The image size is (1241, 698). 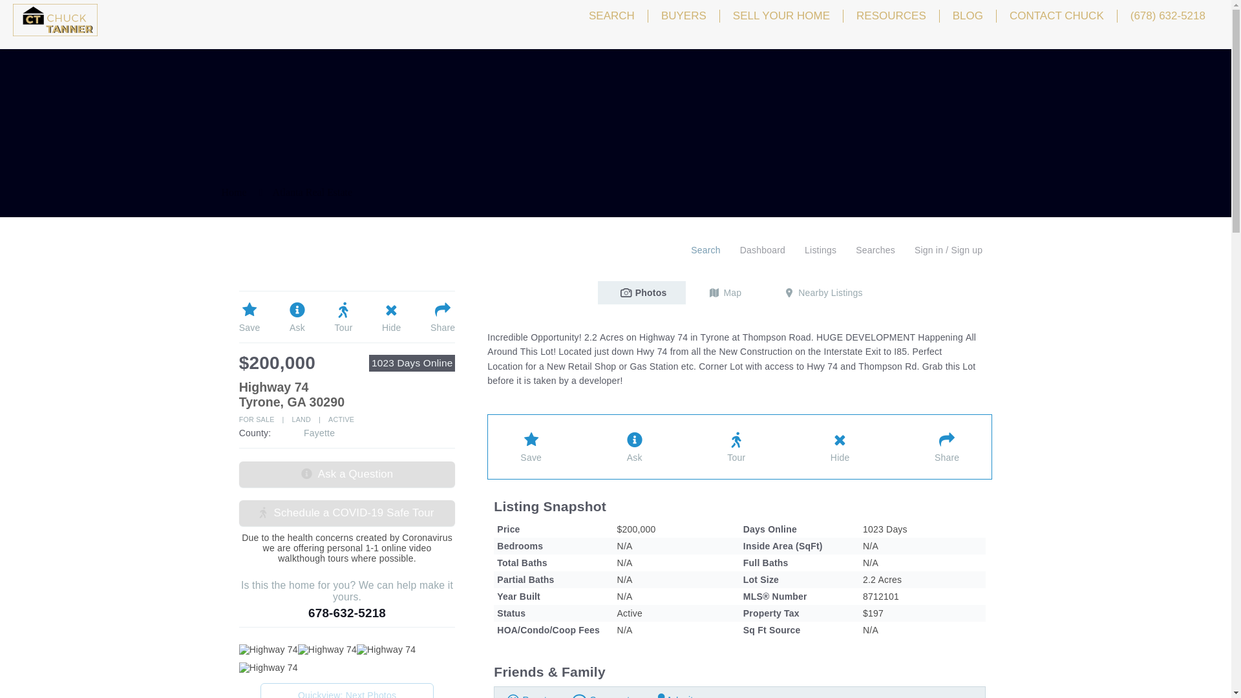 I want to click on BLOG, so click(x=968, y=16).